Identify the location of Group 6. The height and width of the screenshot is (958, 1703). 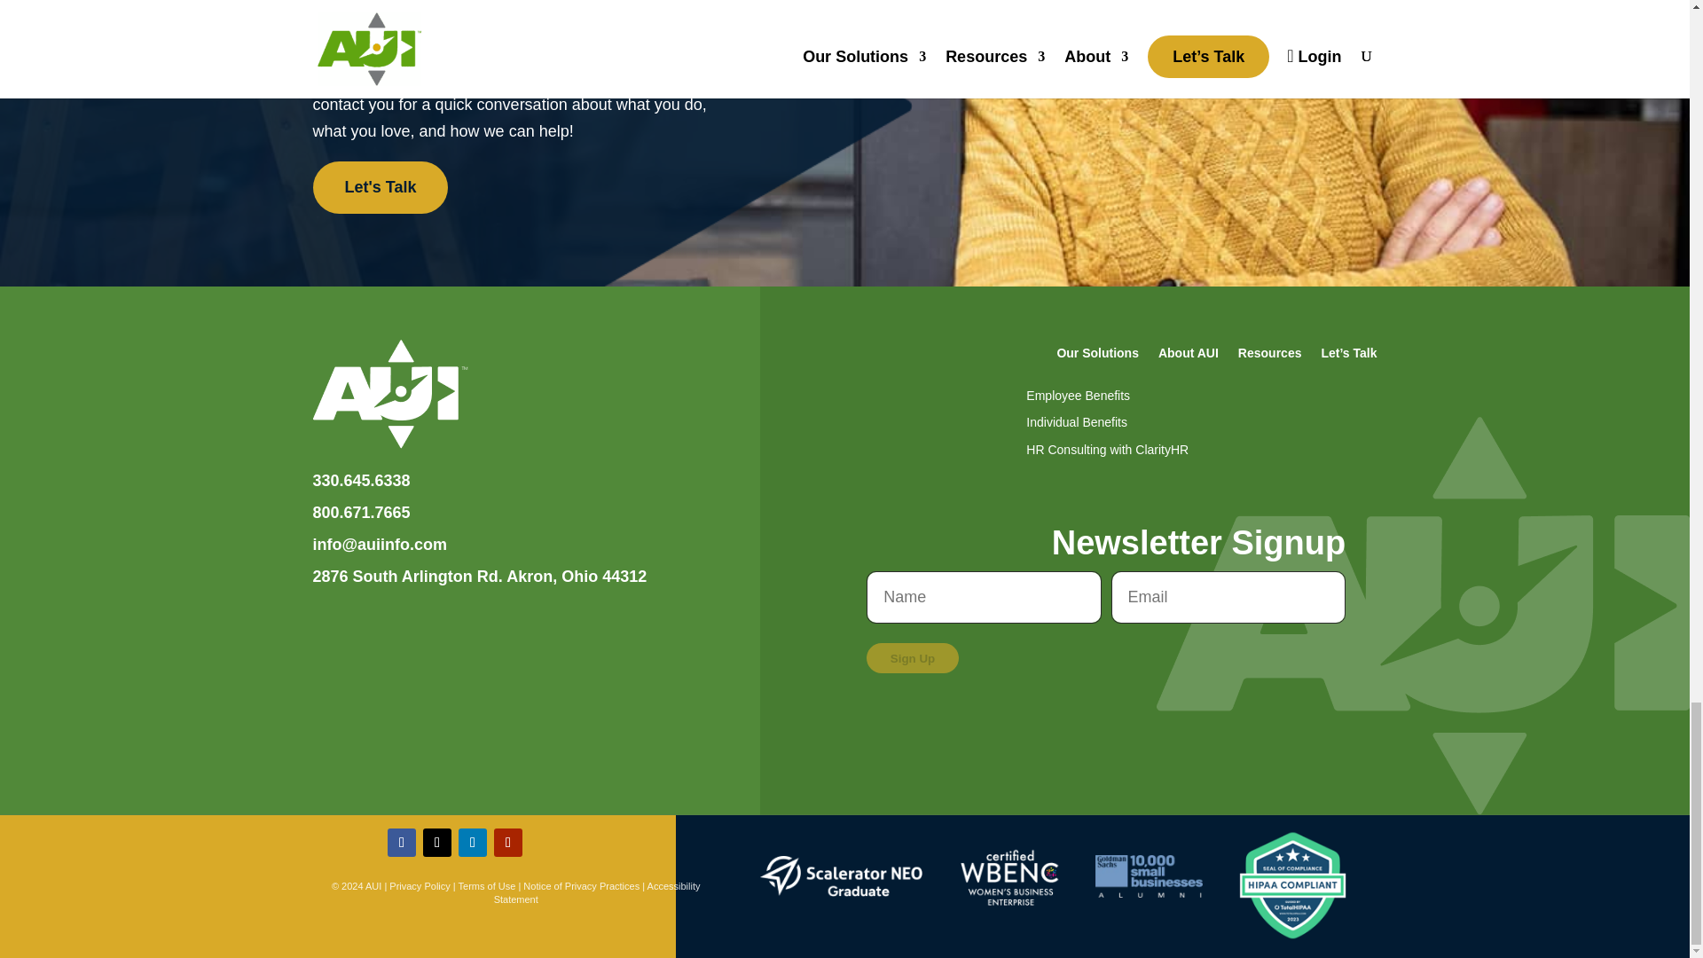
(388, 394).